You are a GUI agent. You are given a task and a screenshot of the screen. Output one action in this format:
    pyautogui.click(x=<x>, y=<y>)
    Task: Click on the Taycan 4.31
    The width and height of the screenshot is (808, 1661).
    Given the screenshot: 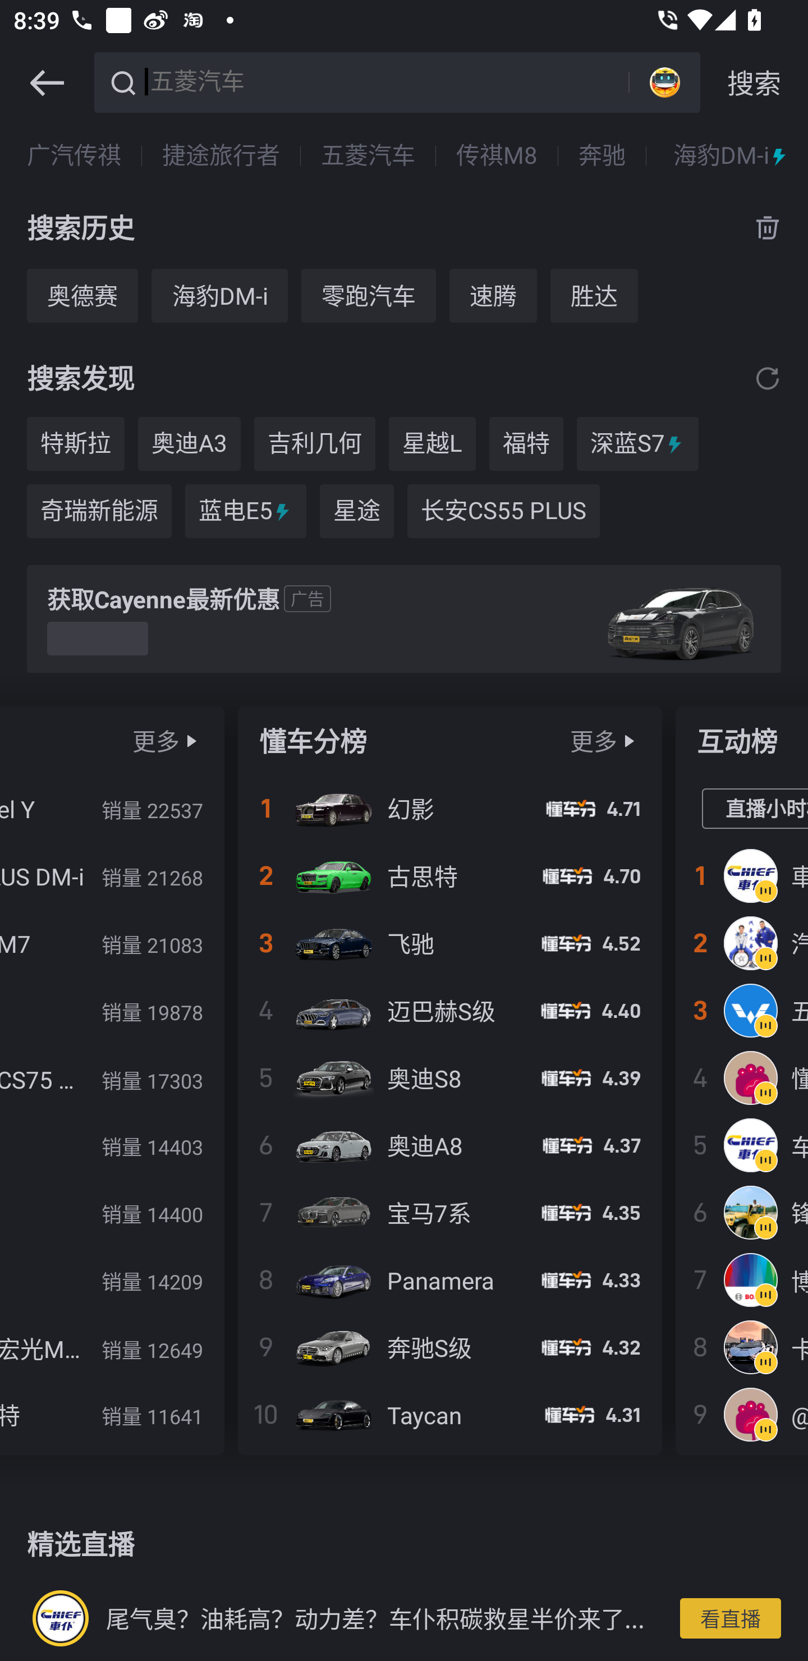 What is the action you would take?
    pyautogui.click(x=450, y=1414)
    